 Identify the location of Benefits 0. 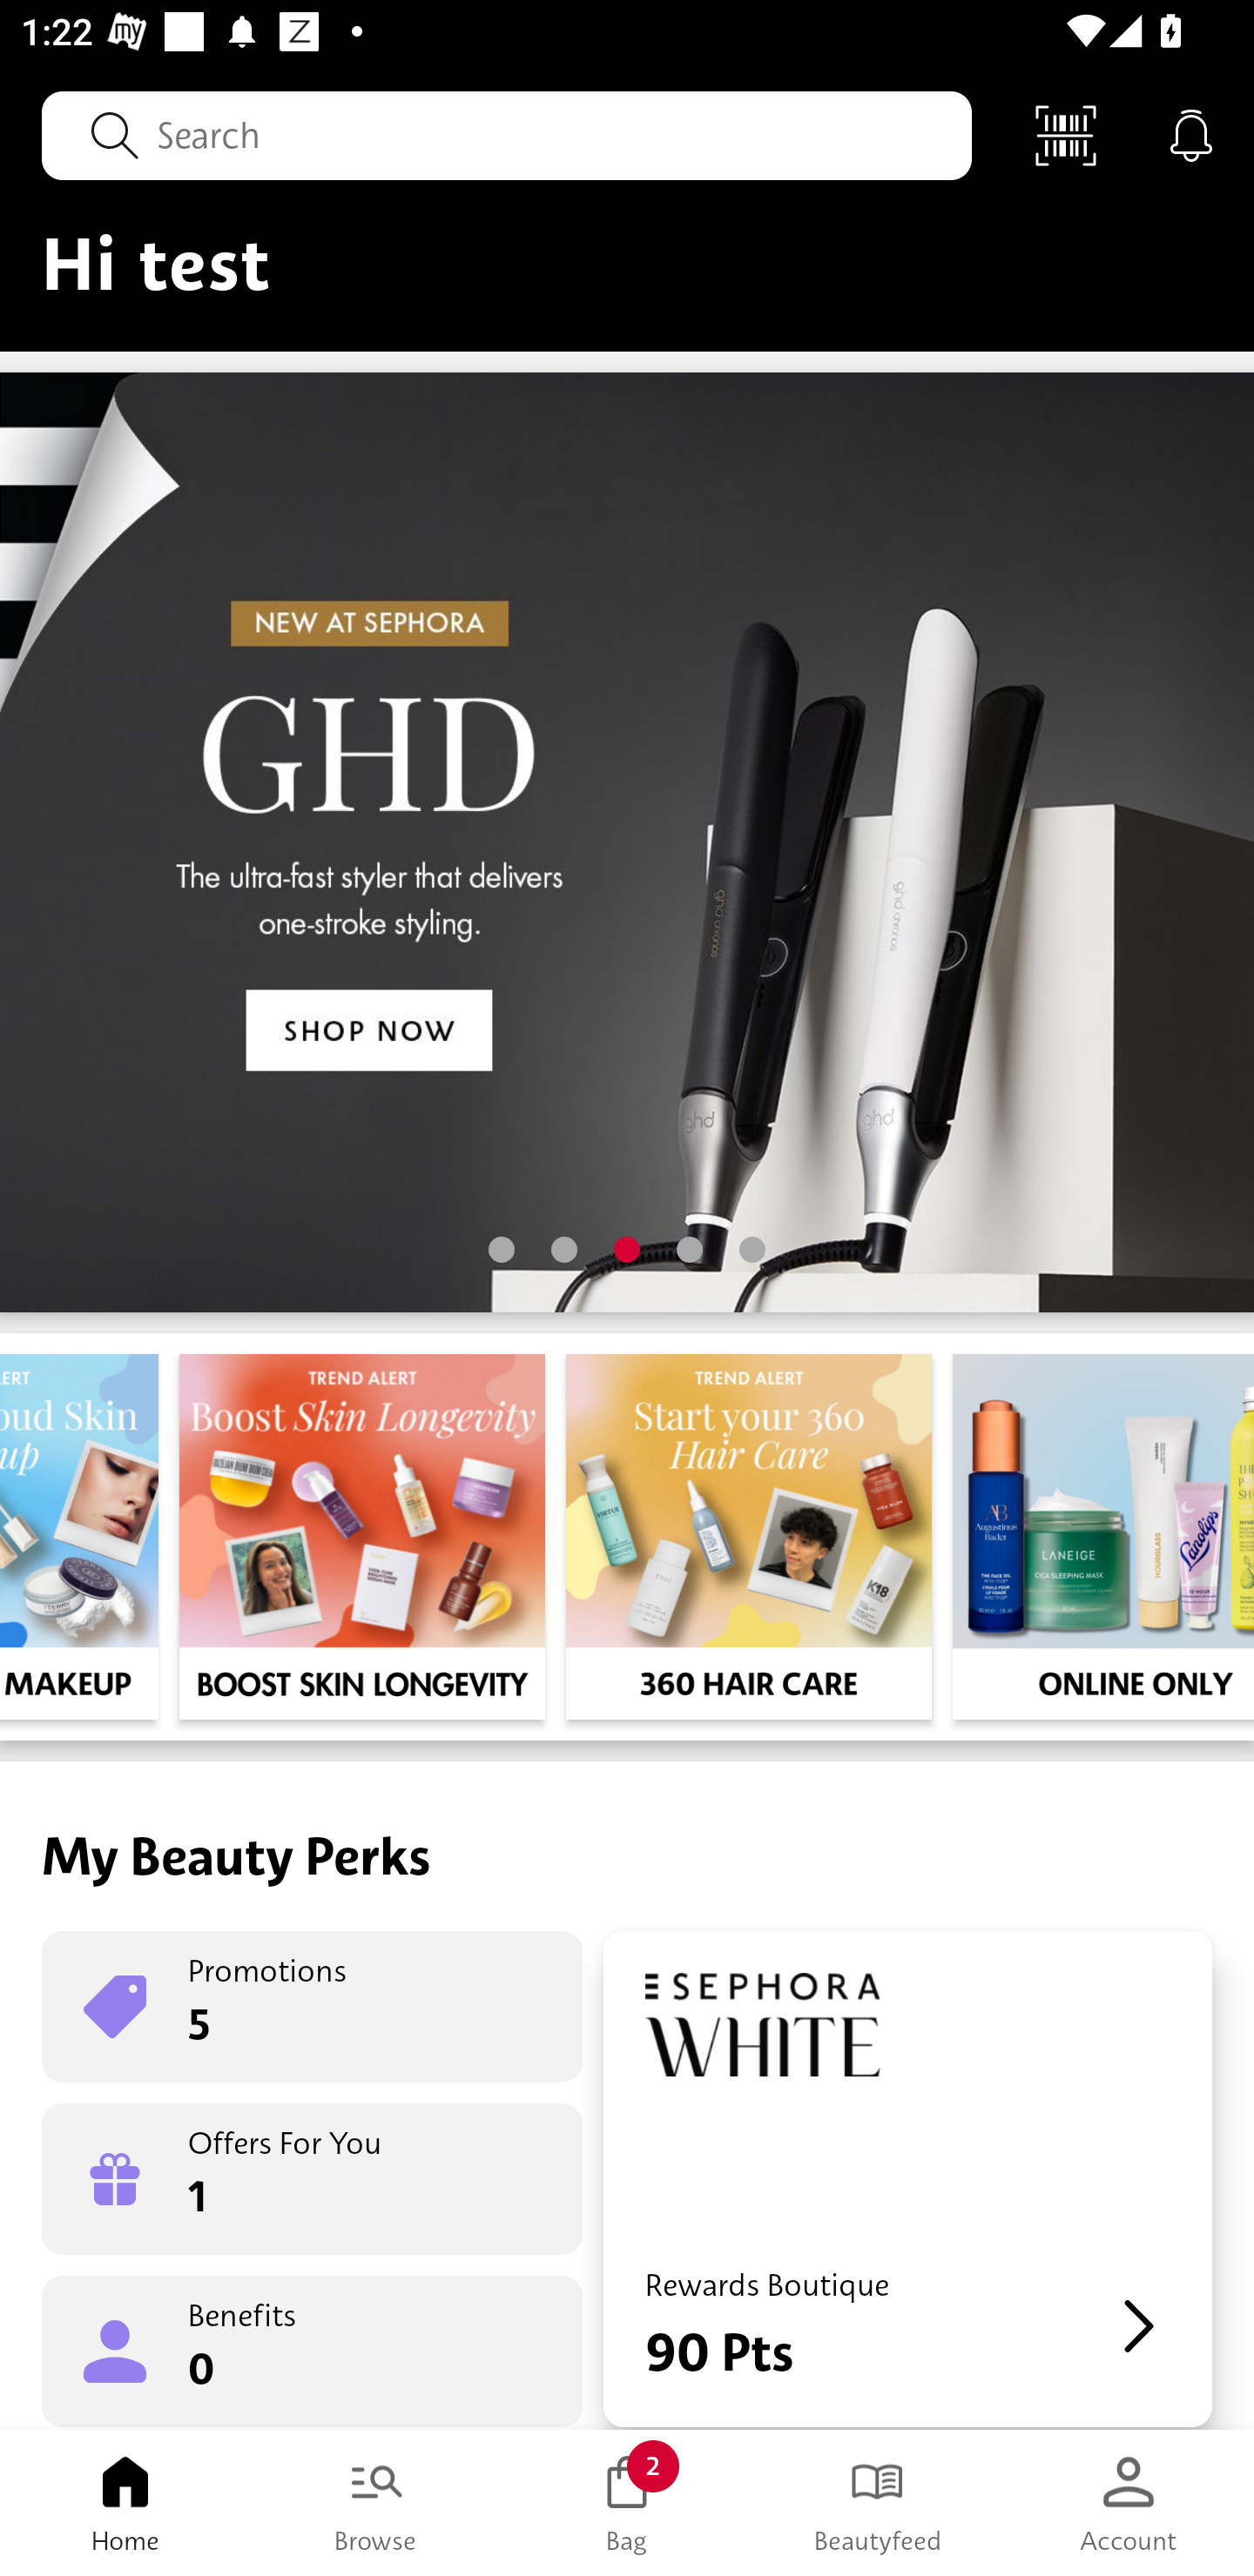
(312, 2350).